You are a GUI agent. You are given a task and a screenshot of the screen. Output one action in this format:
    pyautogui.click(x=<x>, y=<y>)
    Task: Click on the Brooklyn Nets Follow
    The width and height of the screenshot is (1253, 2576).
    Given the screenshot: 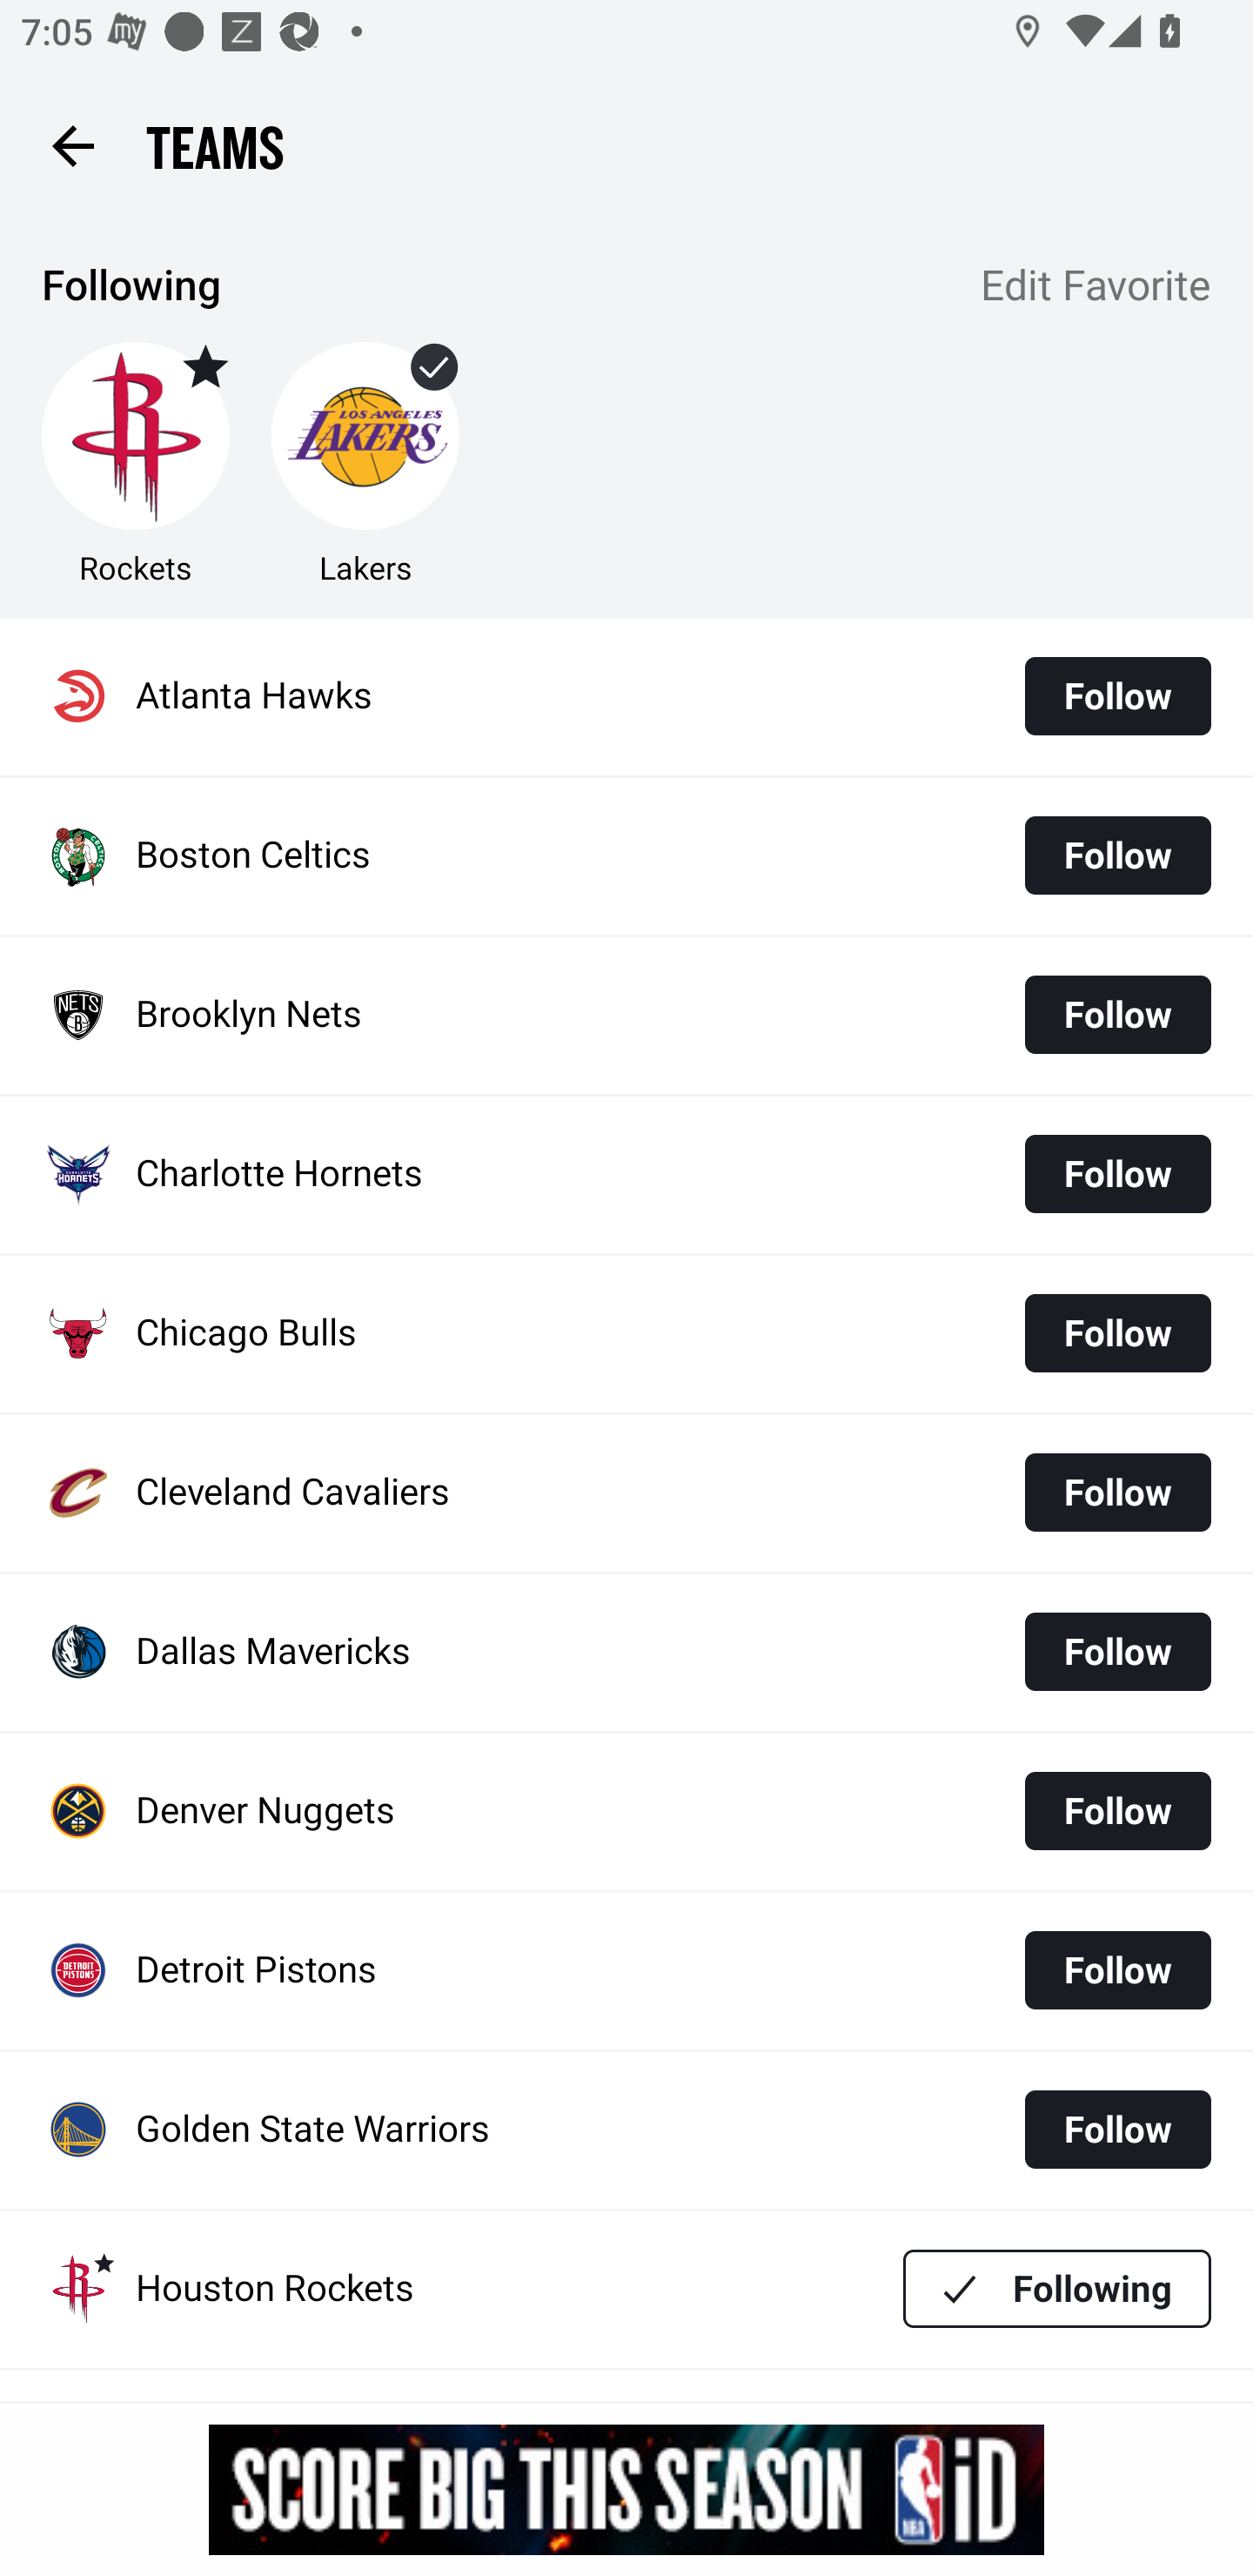 What is the action you would take?
    pyautogui.click(x=626, y=1016)
    